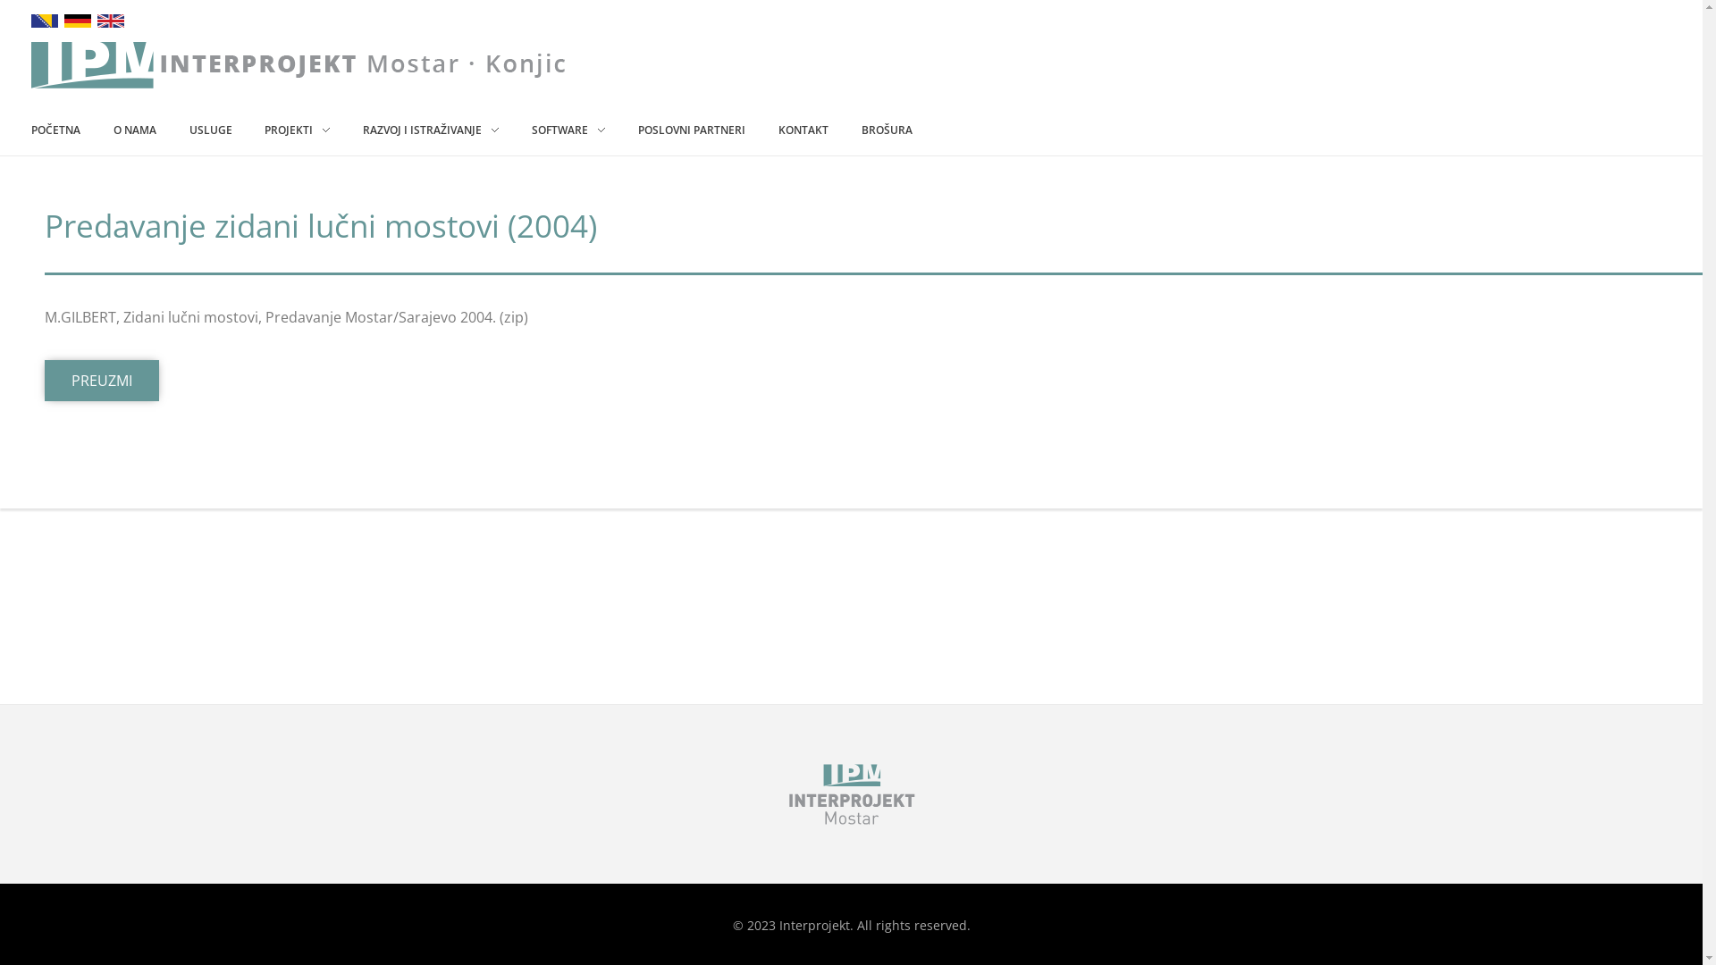 The image size is (1716, 965). I want to click on SOFTWARE, so click(568, 129).